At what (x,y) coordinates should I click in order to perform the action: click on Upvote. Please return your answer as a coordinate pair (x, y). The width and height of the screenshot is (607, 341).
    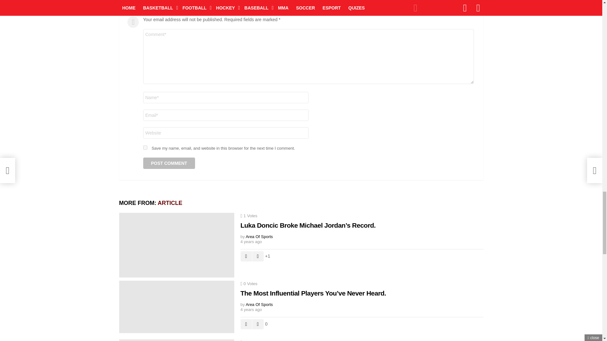
    Looking at the image, I should click on (246, 256).